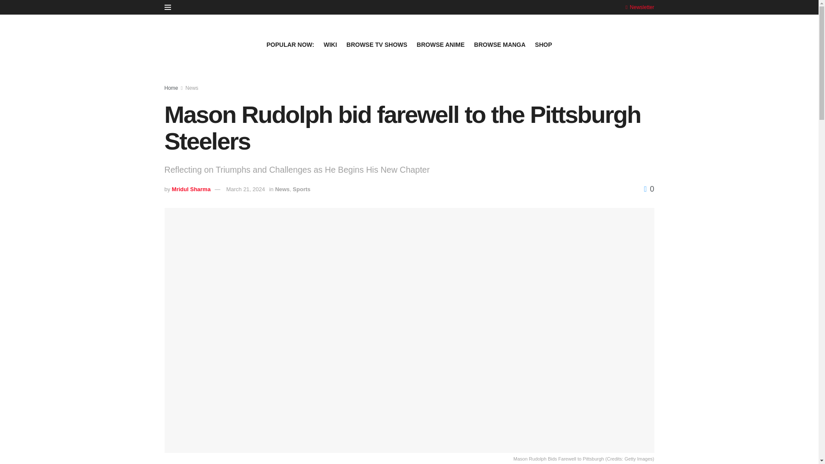 This screenshot has height=464, width=825. Describe the element at coordinates (171, 88) in the screenshot. I see `Home` at that location.